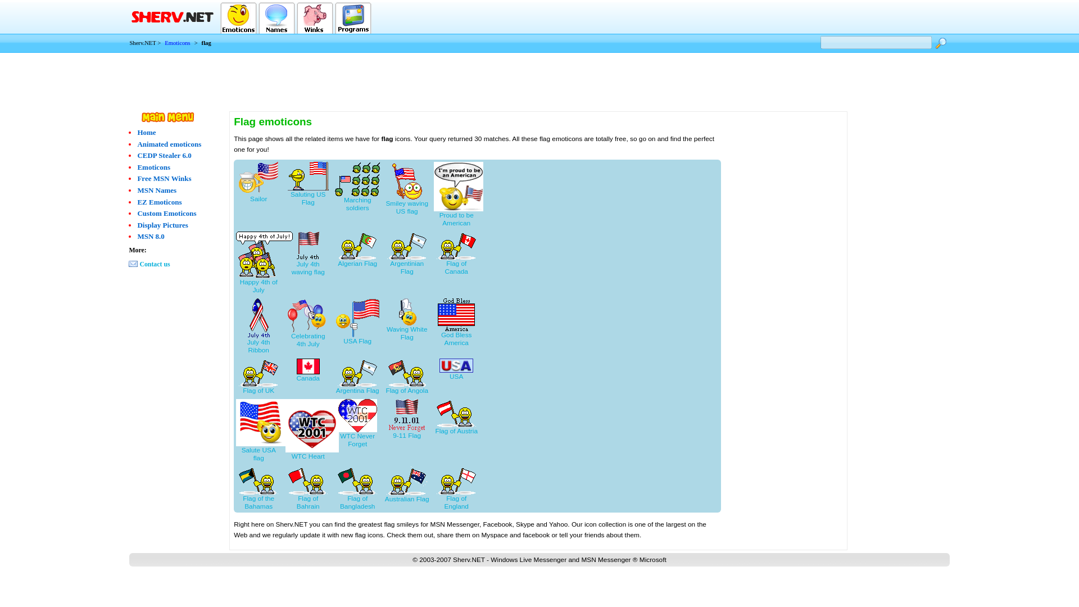 This screenshot has width=1079, height=607. What do you see at coordinates (456, 417) in the screenshot?
I see `Flag of Austria` at bounding box center [456, 417].